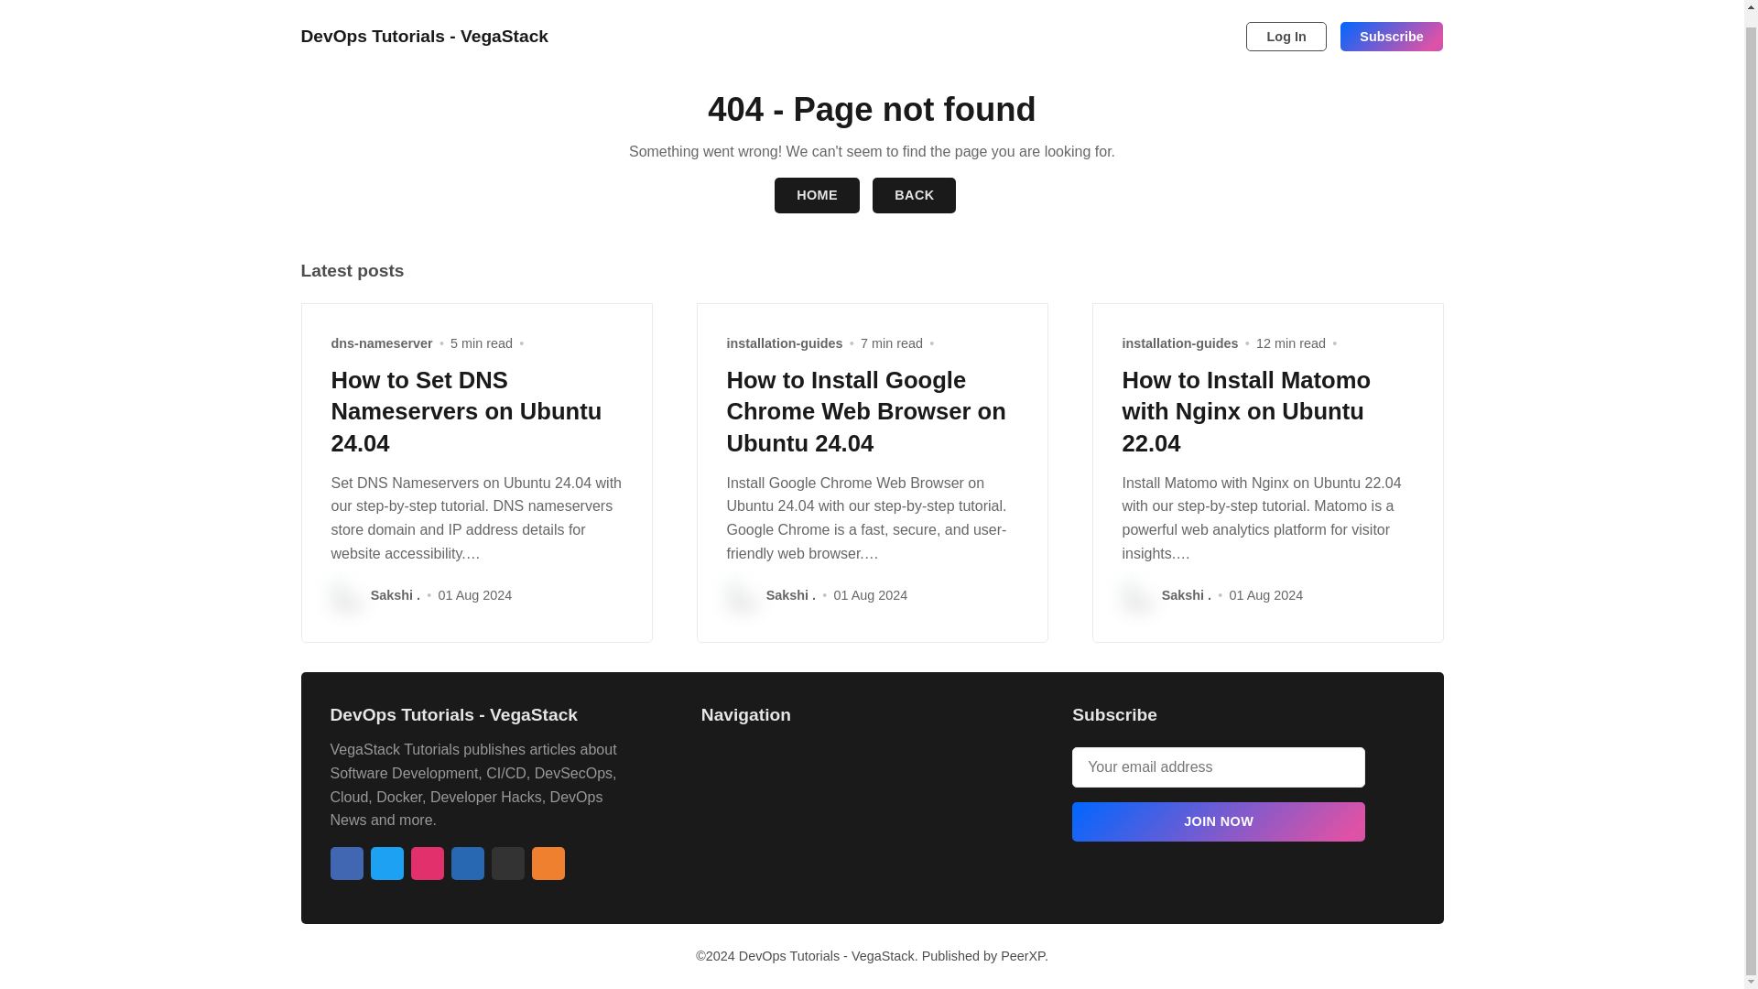 Image resolution: width=1758 pixels, height=989 pixels. What do you see at coordinates (1219, 821) in the screenshot?
I see `JOIN NOW` at bounding box center [1219, 821].